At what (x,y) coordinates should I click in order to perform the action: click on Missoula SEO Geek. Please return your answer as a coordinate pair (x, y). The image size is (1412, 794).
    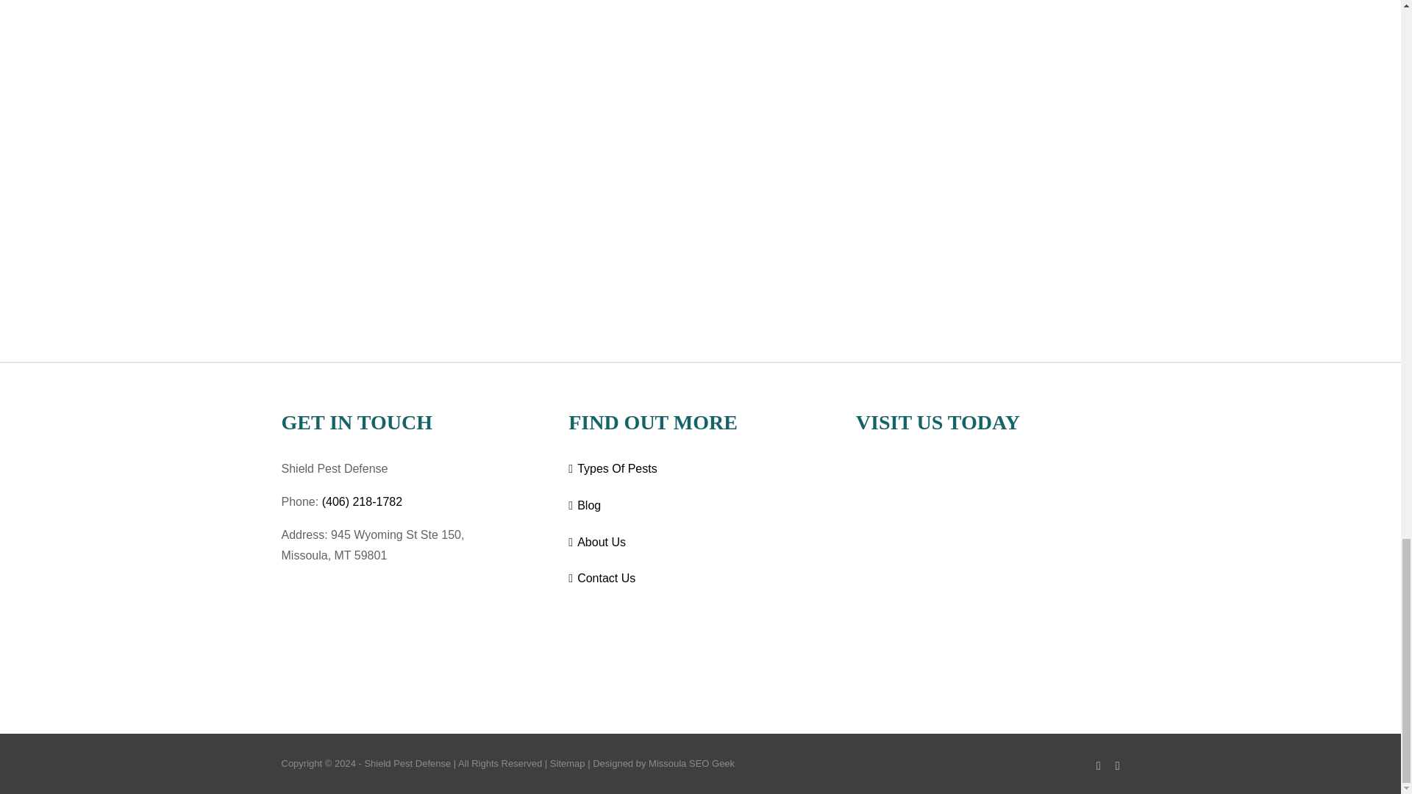
    Looking at the image, I should click on (691, 763).